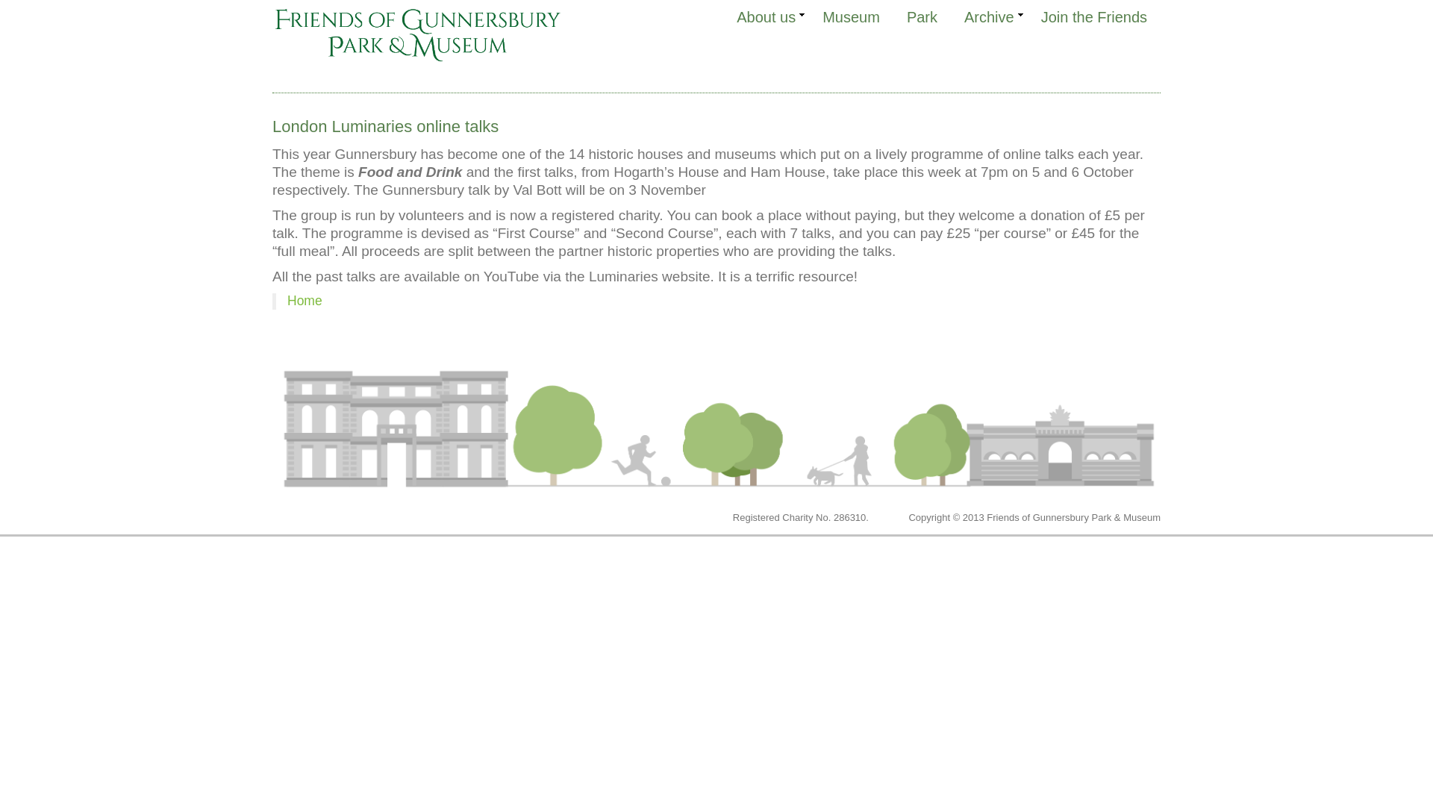 The height and width of the screenshot is (806, 1433). What do you see at coordinates (1094, 17) in the screenshot?
I see `Join the Friends` at bounding box center [1094, 17].